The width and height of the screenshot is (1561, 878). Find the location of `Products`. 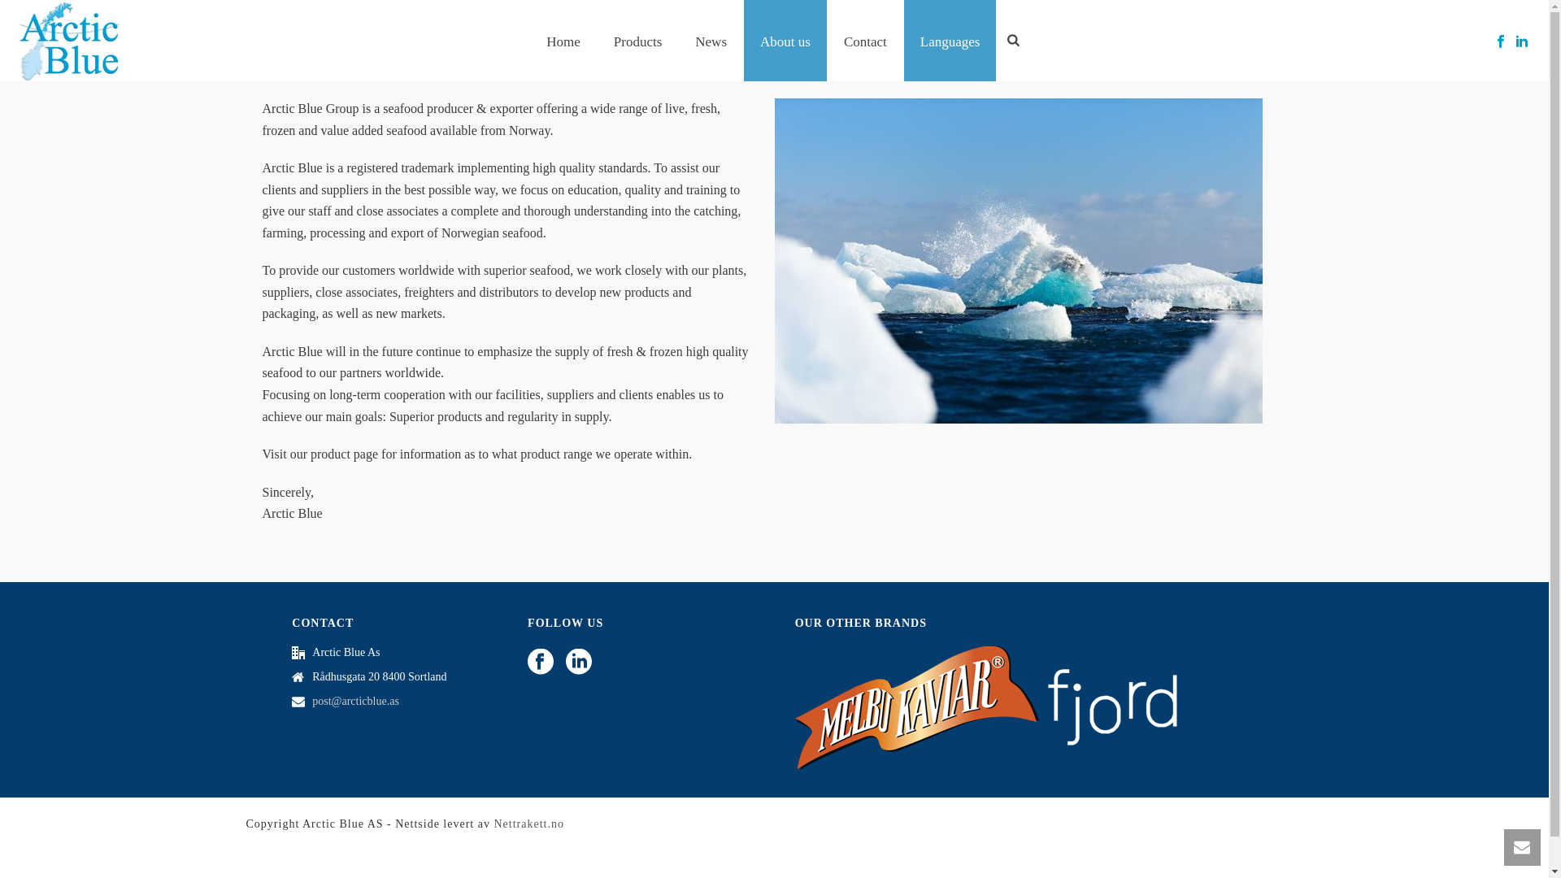

Products is located at coordinates (638, 41).